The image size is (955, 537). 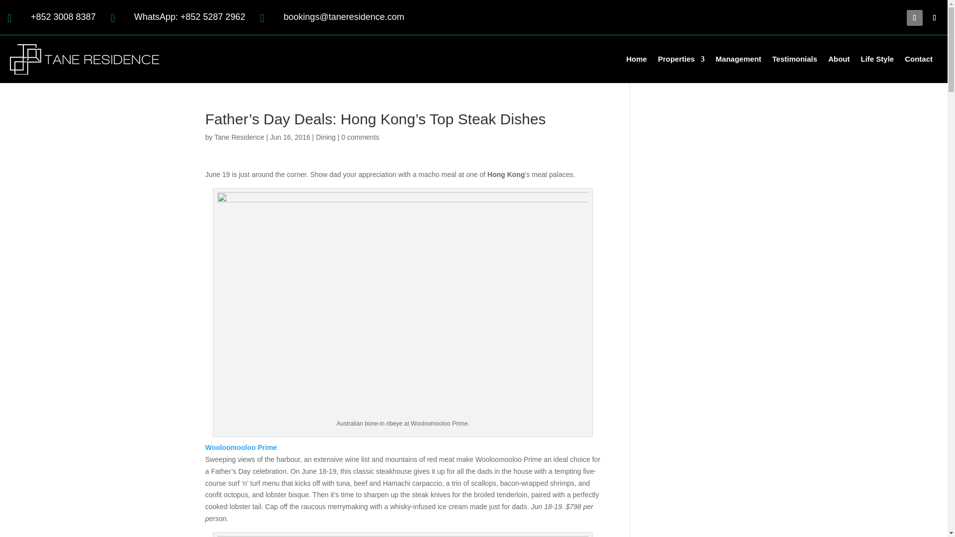 I want to click on Posts by Tane Residence, so click(x=239, y=137).